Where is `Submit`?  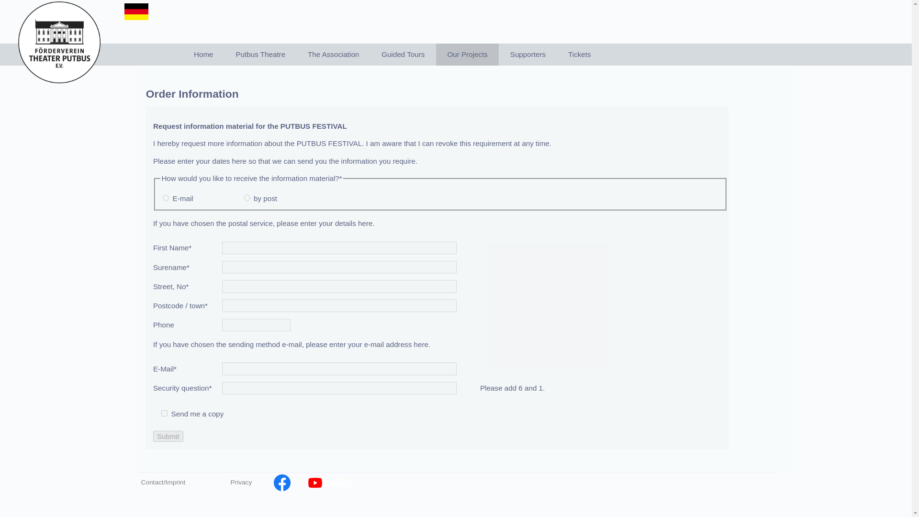
Submit is located at coordinates (168, 436).